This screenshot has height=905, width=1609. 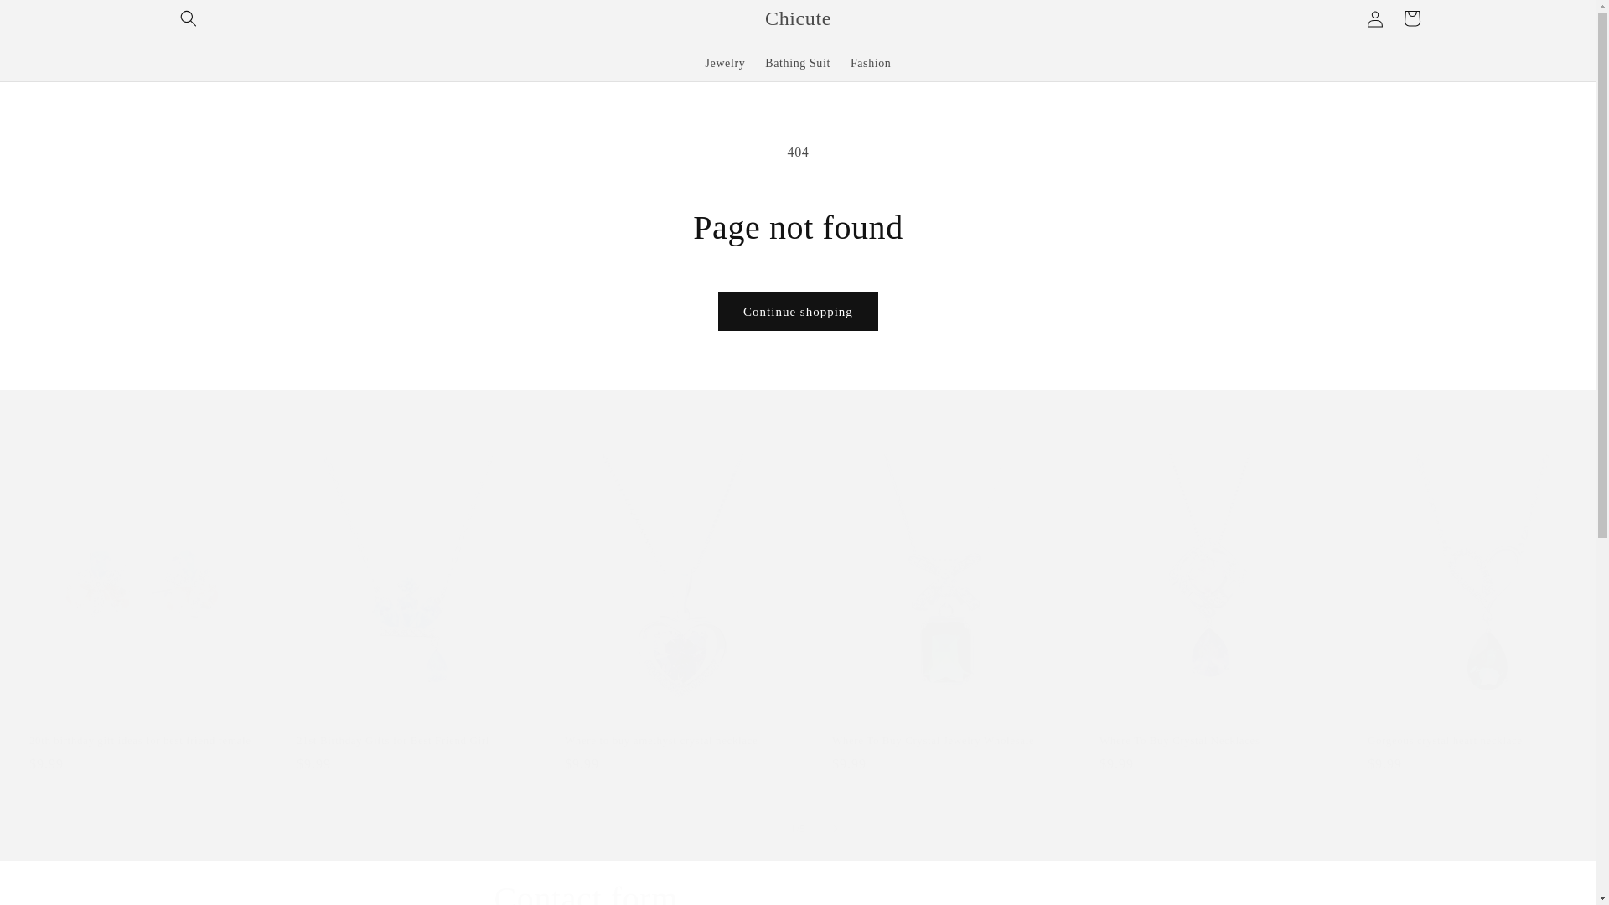 What do you see at coordinates (675, 742) in the screenshot?
I see `Where to buy amethyst crystal necklace` at bounding box center [675, 742].